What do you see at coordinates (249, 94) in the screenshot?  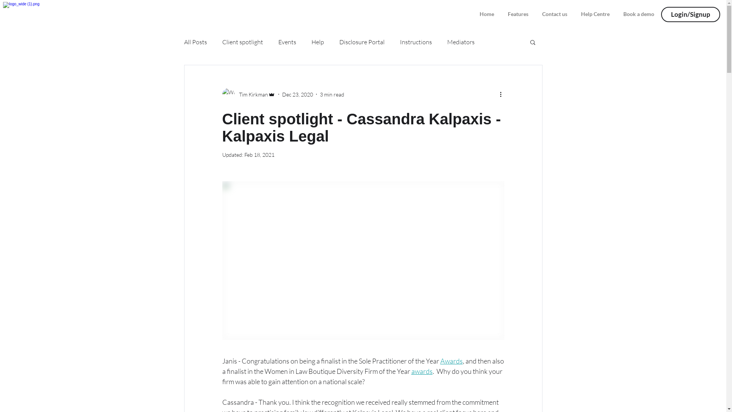 I see `Tim Kirkman` at bounding box center [249, 94].